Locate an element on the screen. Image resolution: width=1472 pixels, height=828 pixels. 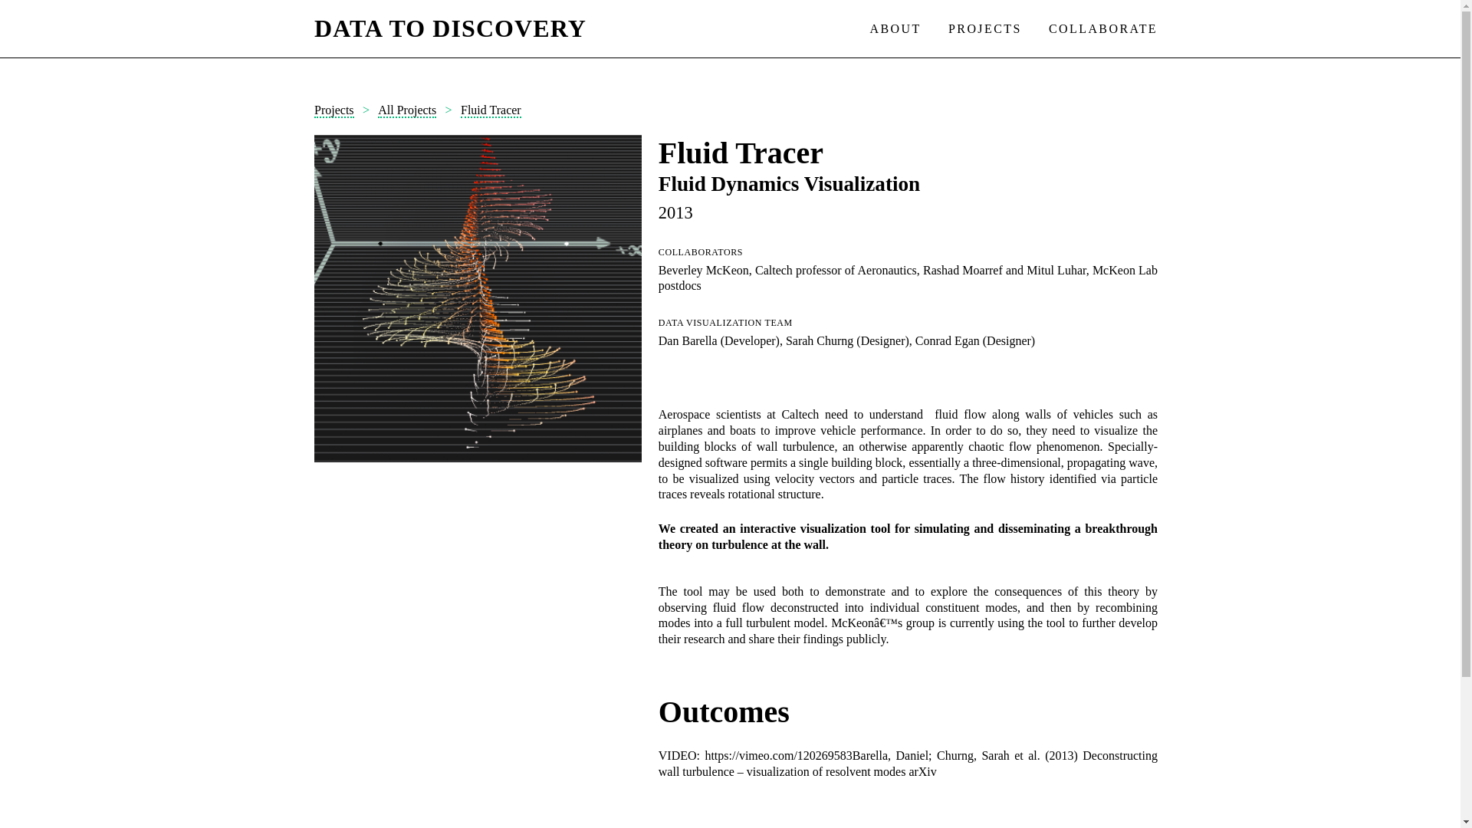
Projects is located at coordinates (334, 110).